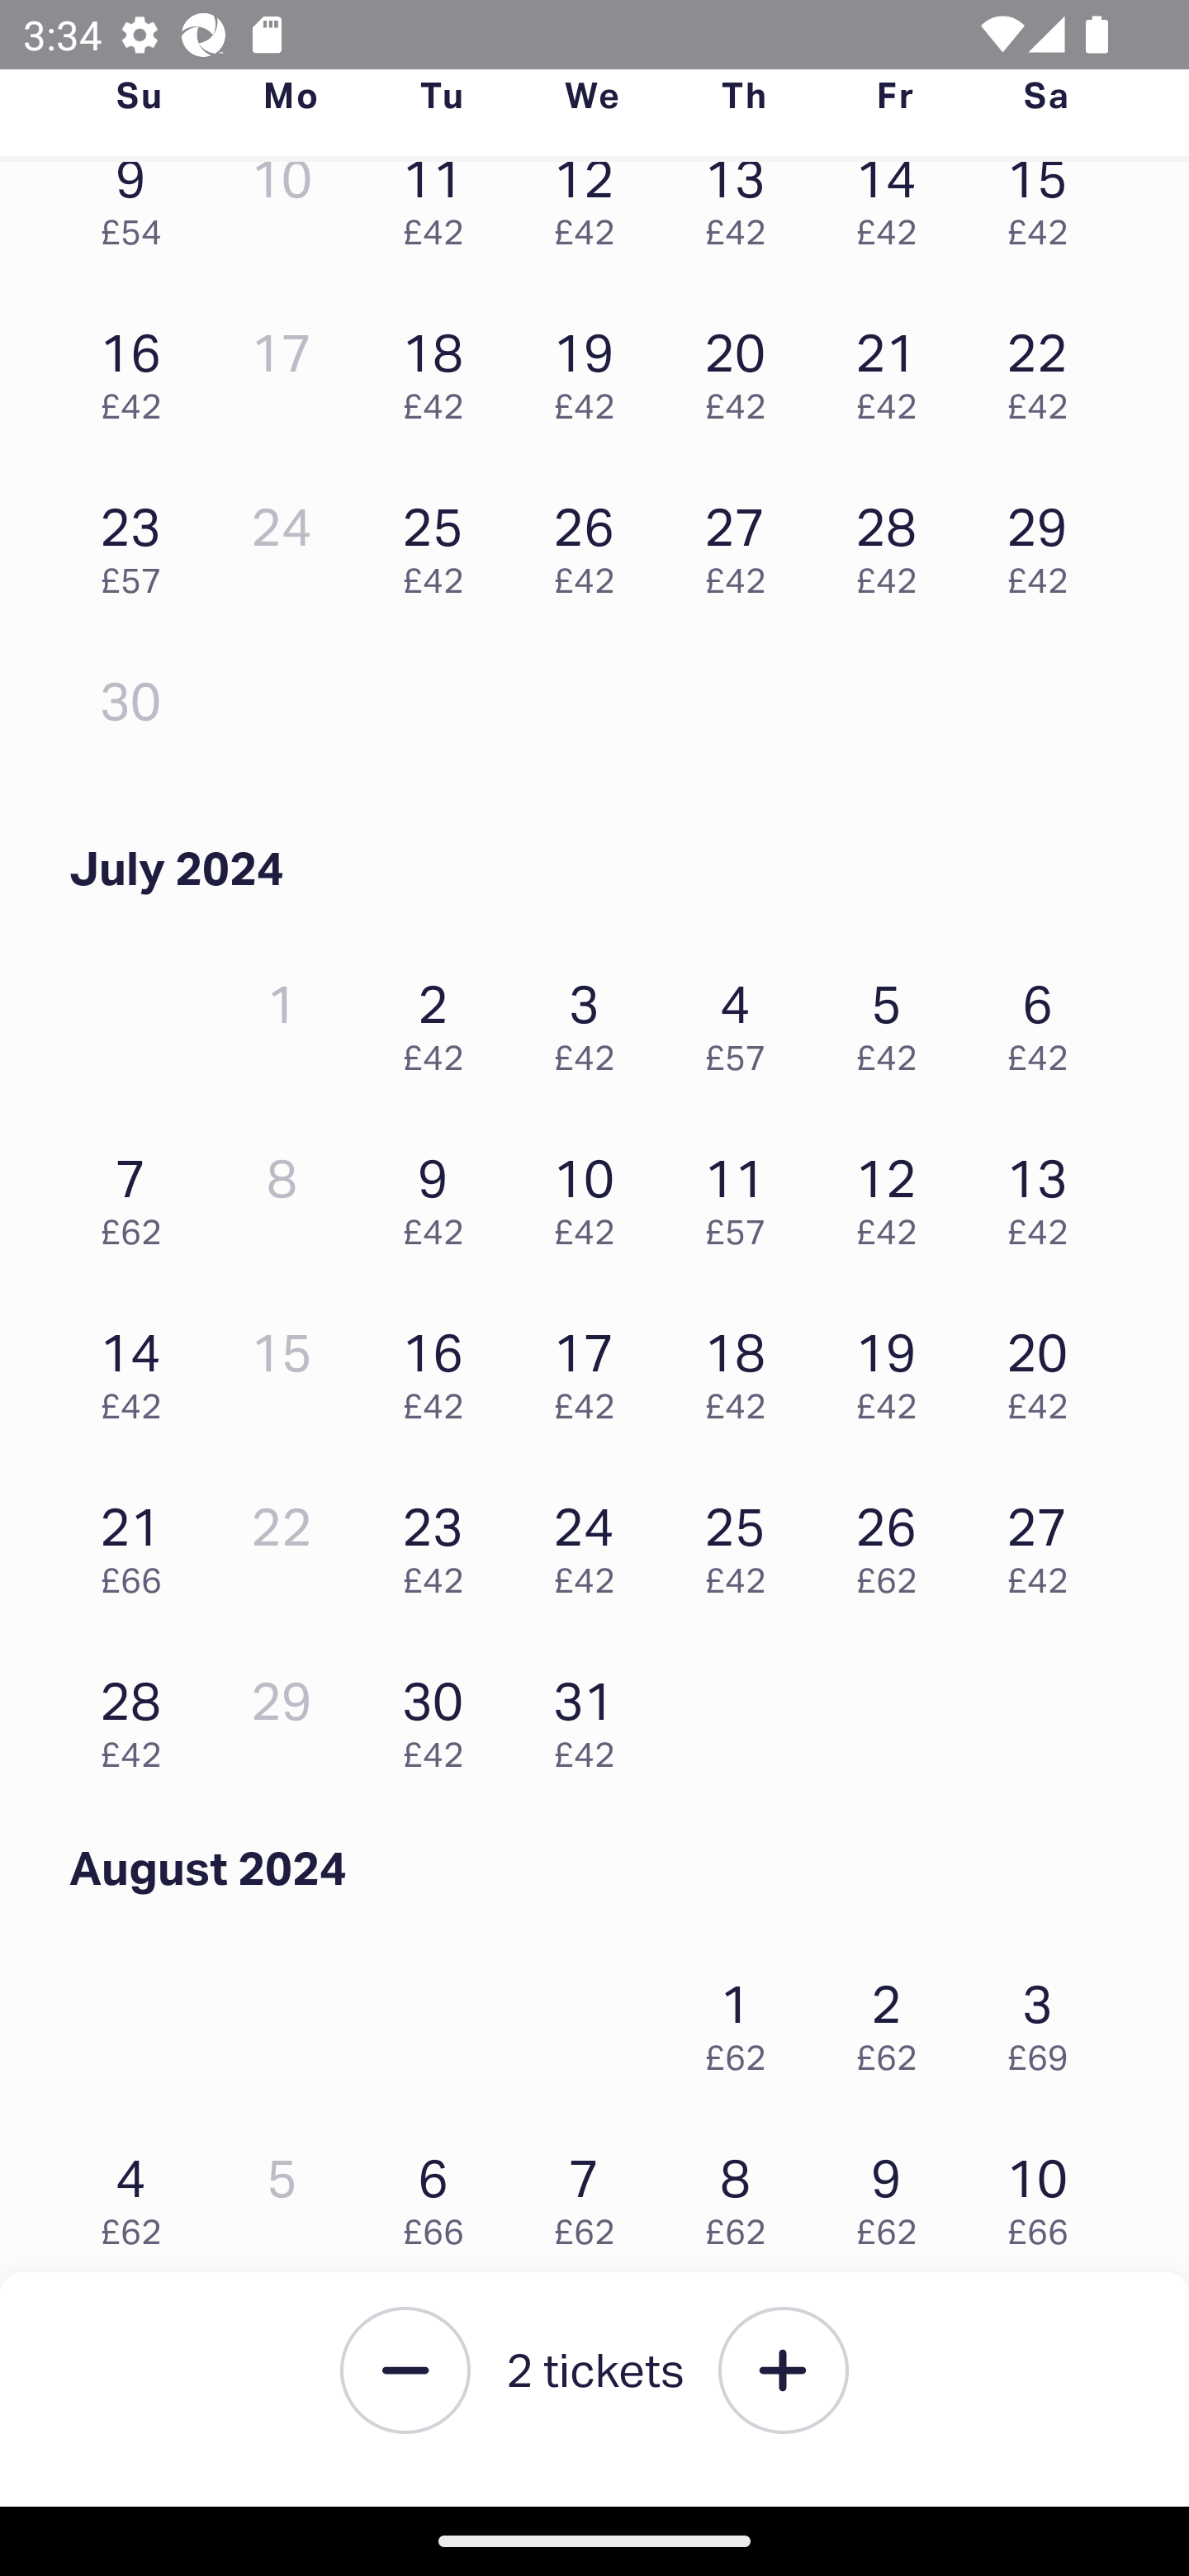 The height and width of the screenshot is (2576, 1189). Describe the element at coordinates (1045, 1541) in the screenshot. I see `27 £42` at that location.